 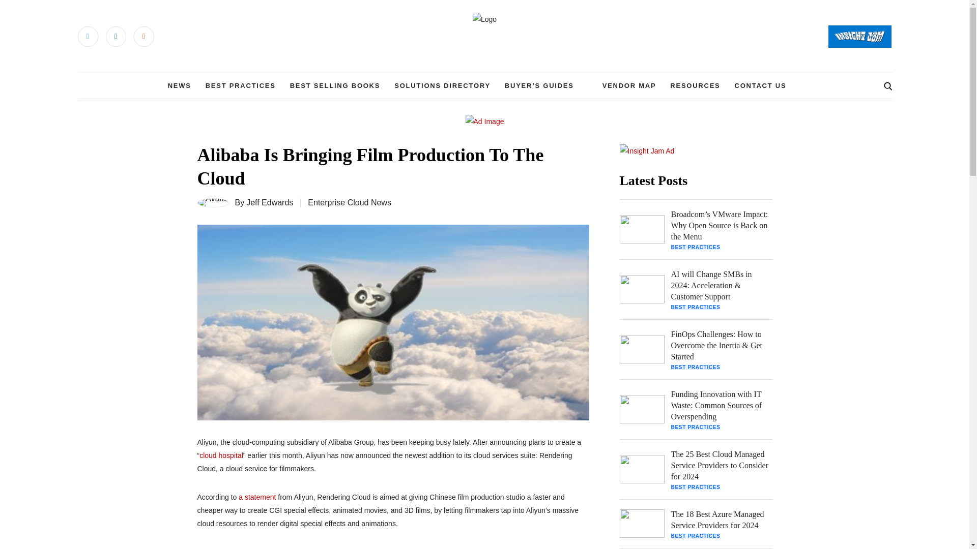 I want to click on Enterprise Cloud News, so click(x=349, y=202).